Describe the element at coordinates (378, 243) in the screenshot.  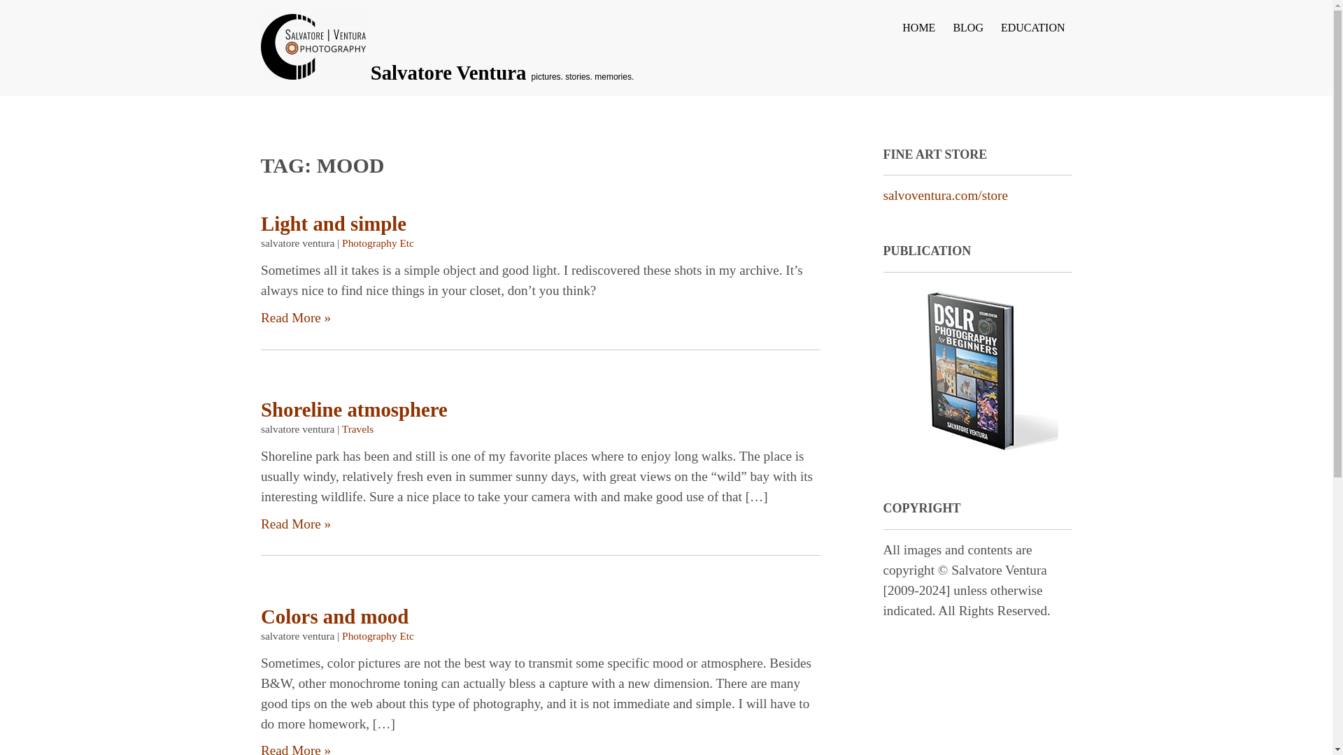
I see `Photography Etc` at that location.